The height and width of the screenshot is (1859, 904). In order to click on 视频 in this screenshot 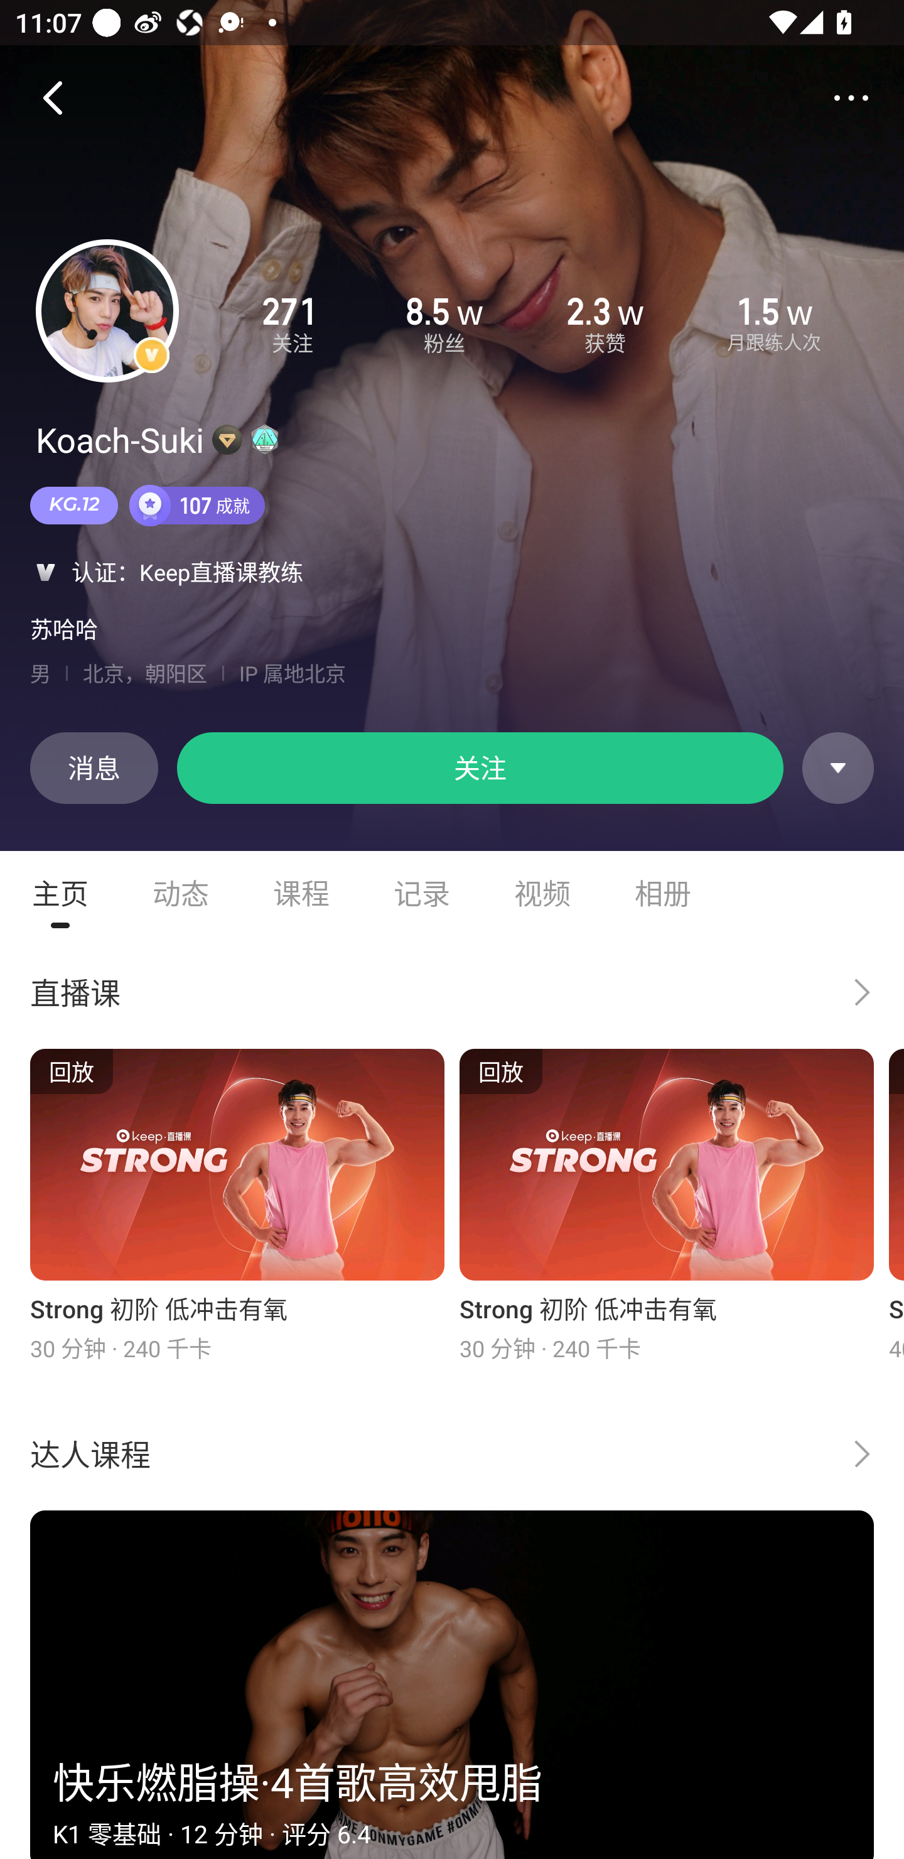, I will do `click(542, 893)`.